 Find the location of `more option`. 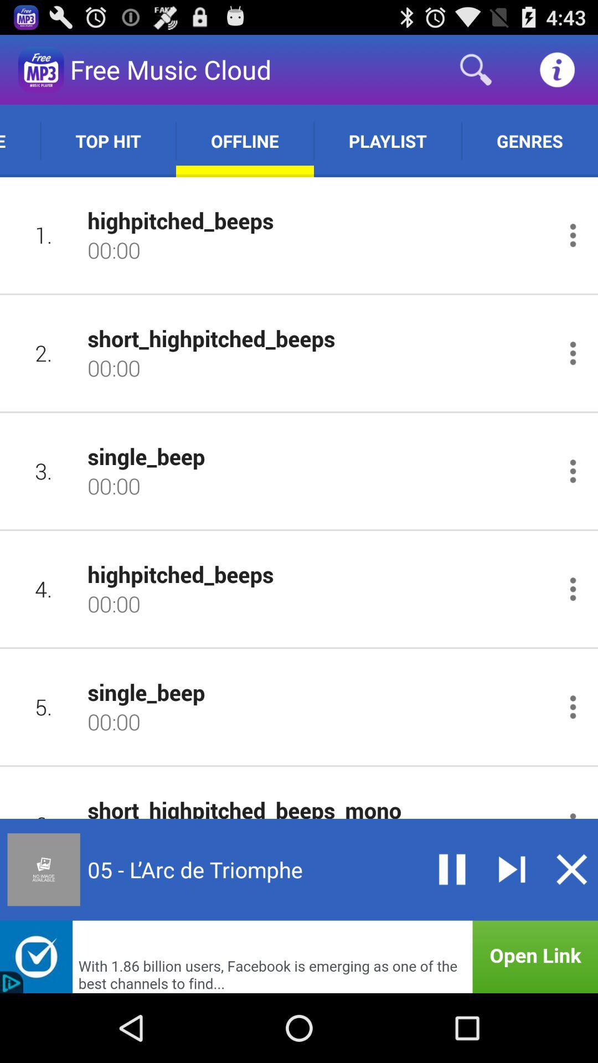

more option is located at coordinates (573, 706).